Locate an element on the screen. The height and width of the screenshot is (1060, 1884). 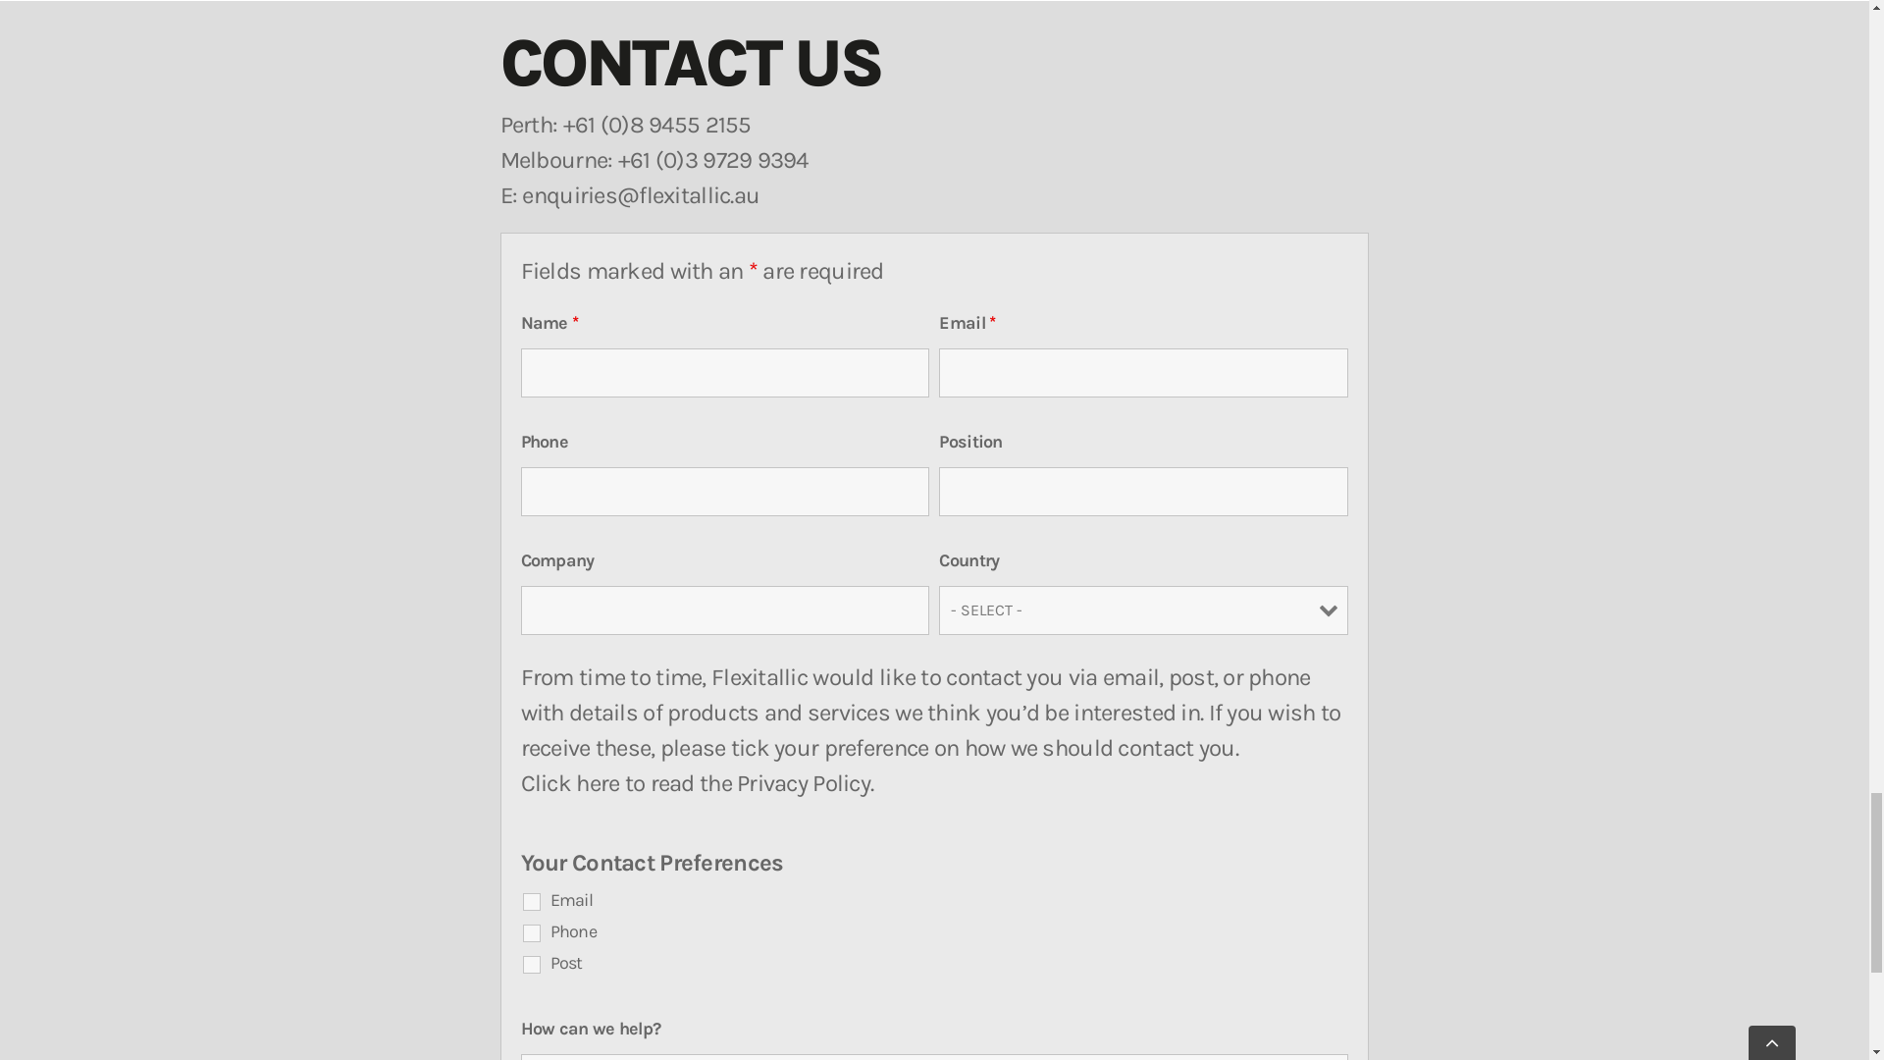
RUBBER HANDBOOK is located at coordinates (283, 845).